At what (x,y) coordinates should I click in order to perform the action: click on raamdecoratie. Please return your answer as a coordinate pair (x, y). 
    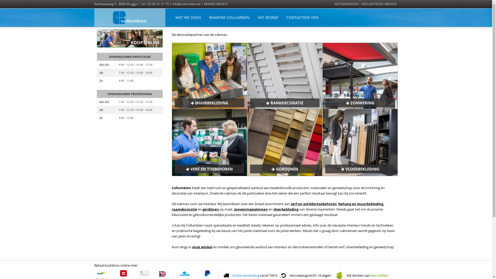
    Looking at the image, I should click on (184, 209).